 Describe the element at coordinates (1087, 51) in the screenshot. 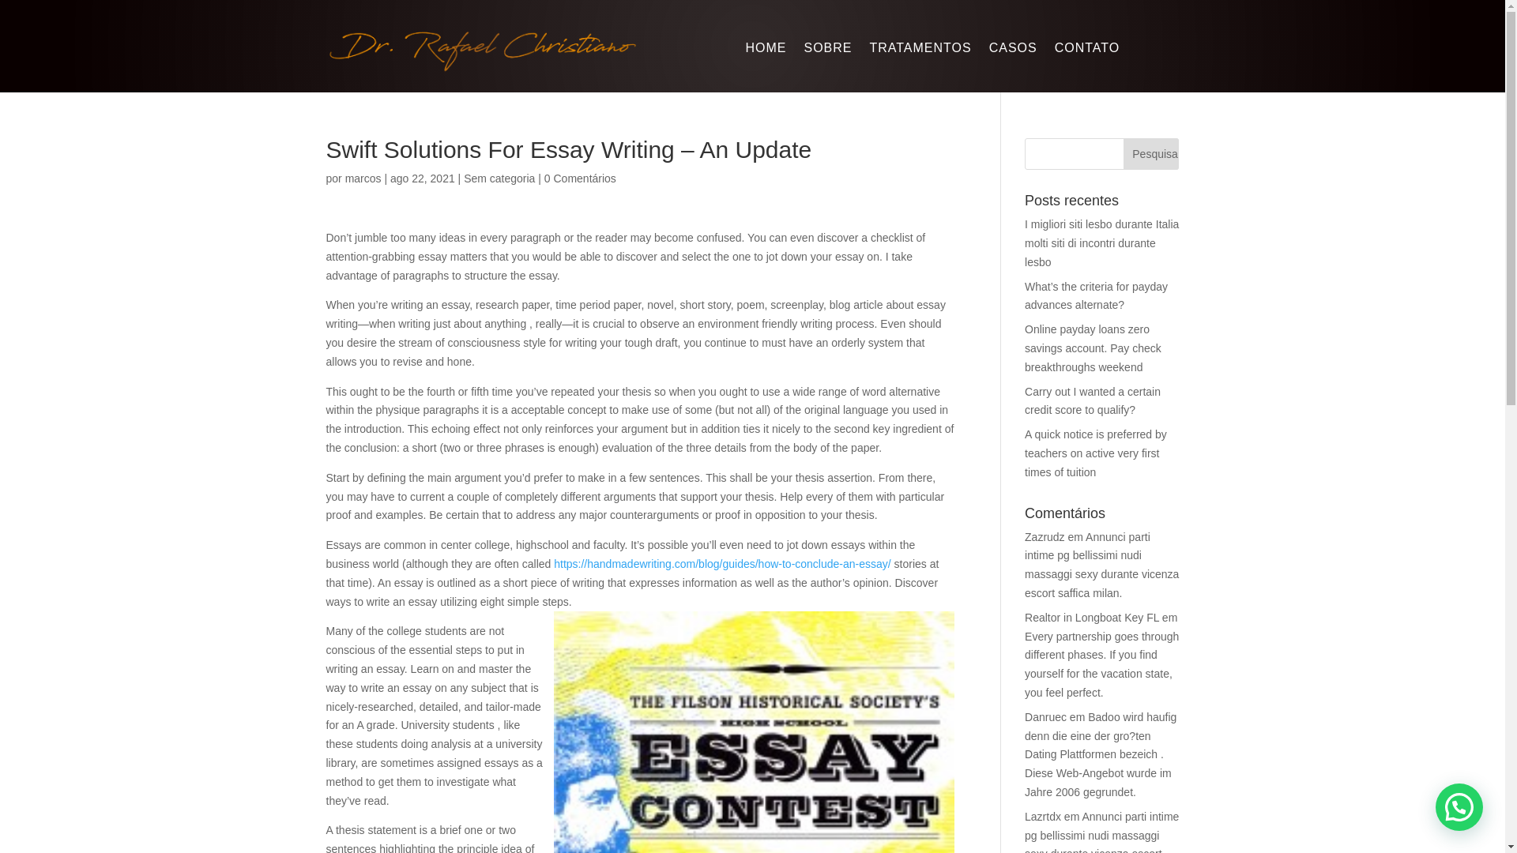

I see `CONTATO` at that location.